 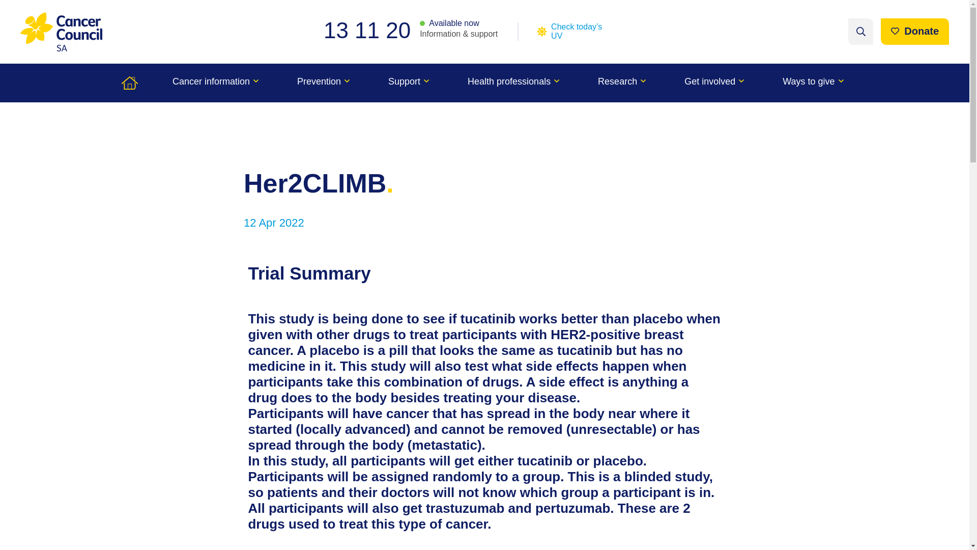 I want to click on Prevention, so click(x=323, y=82).